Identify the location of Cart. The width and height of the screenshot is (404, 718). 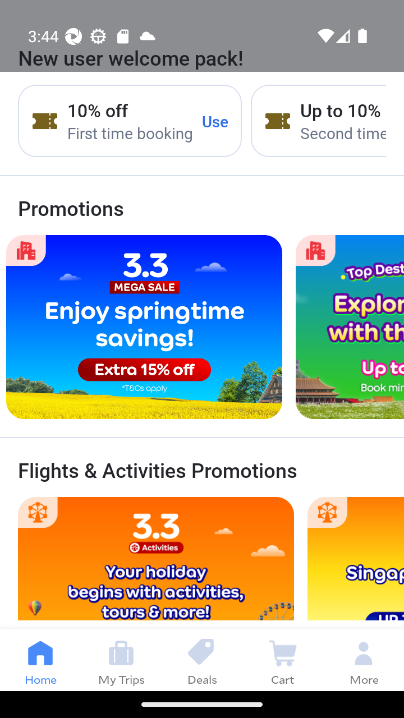
(283, 660).